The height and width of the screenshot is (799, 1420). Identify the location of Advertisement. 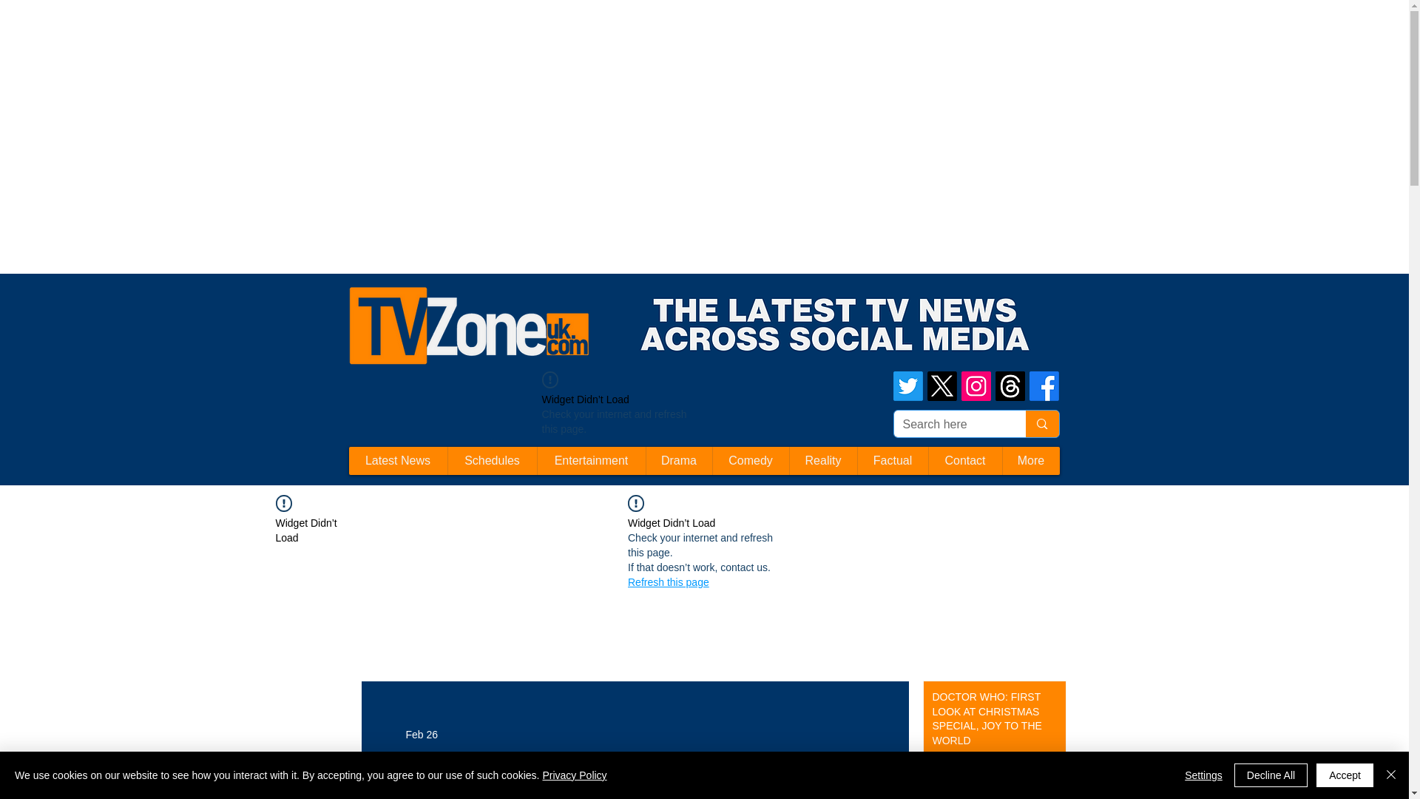
(269, 33).